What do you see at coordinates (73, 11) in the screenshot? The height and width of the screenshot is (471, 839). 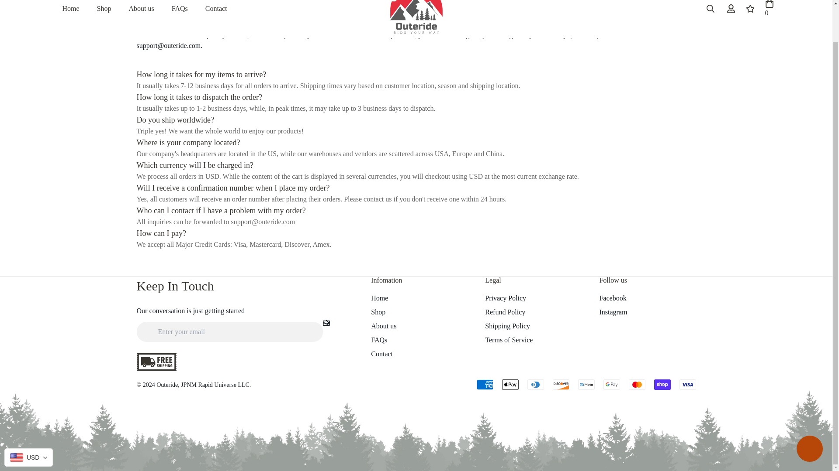 I see `Back to the home page` at bounding box center [73, 11].